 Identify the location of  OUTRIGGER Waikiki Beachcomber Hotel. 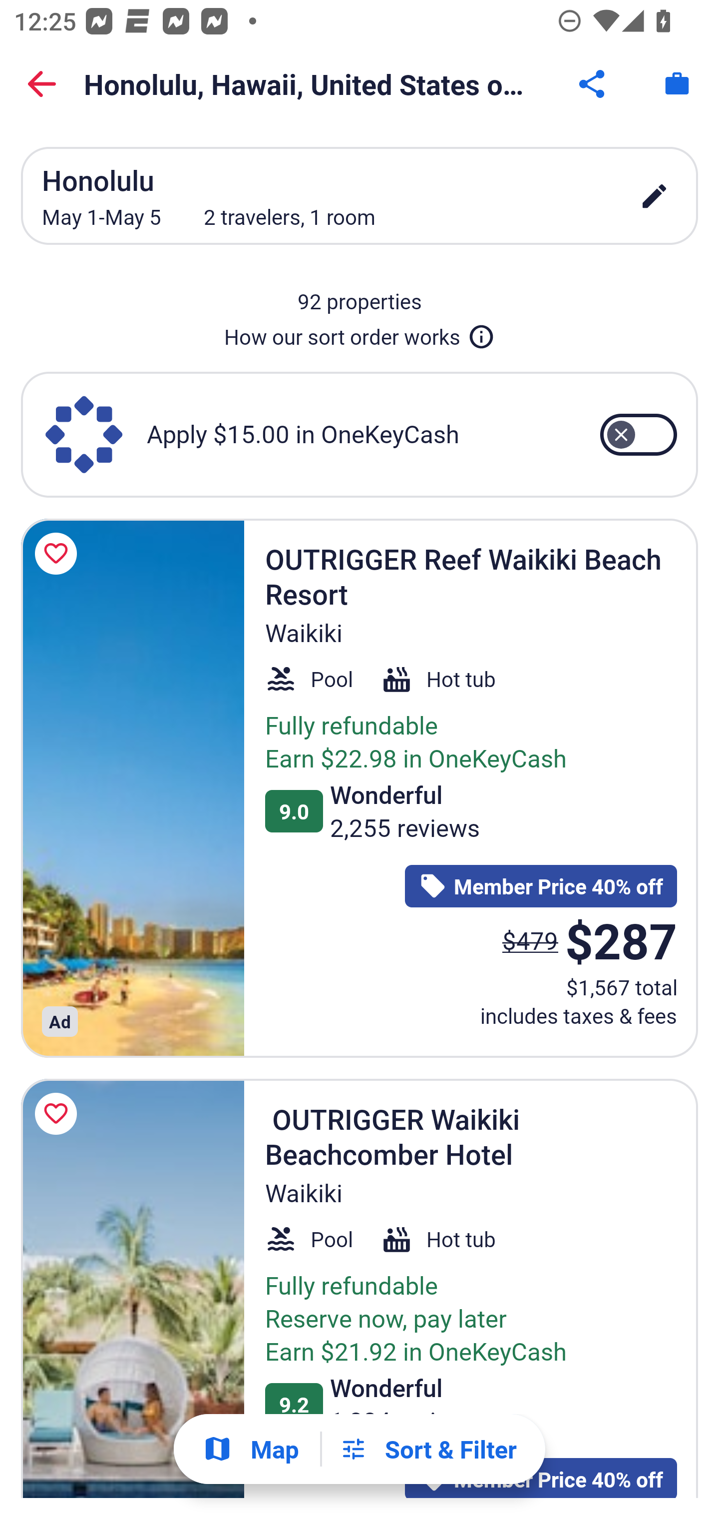
(132, 1288).